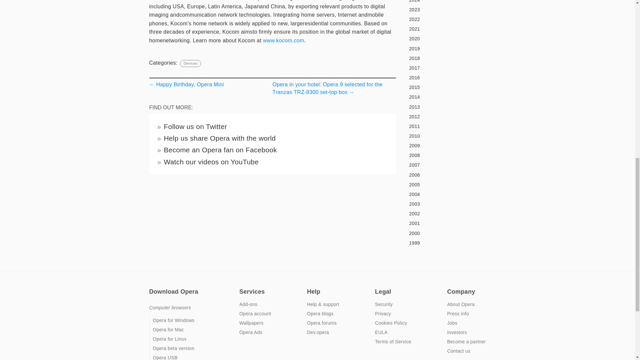 Image resolution: width=640 pixels, height=360 pixels. I want to click on 2019, so click(446, 48).